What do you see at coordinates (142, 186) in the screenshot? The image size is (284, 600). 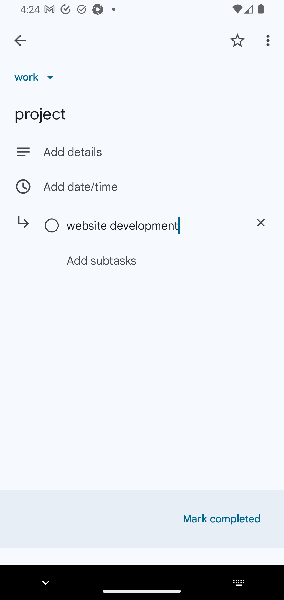 I see `Add date/time` at bounding box center [142, 186].